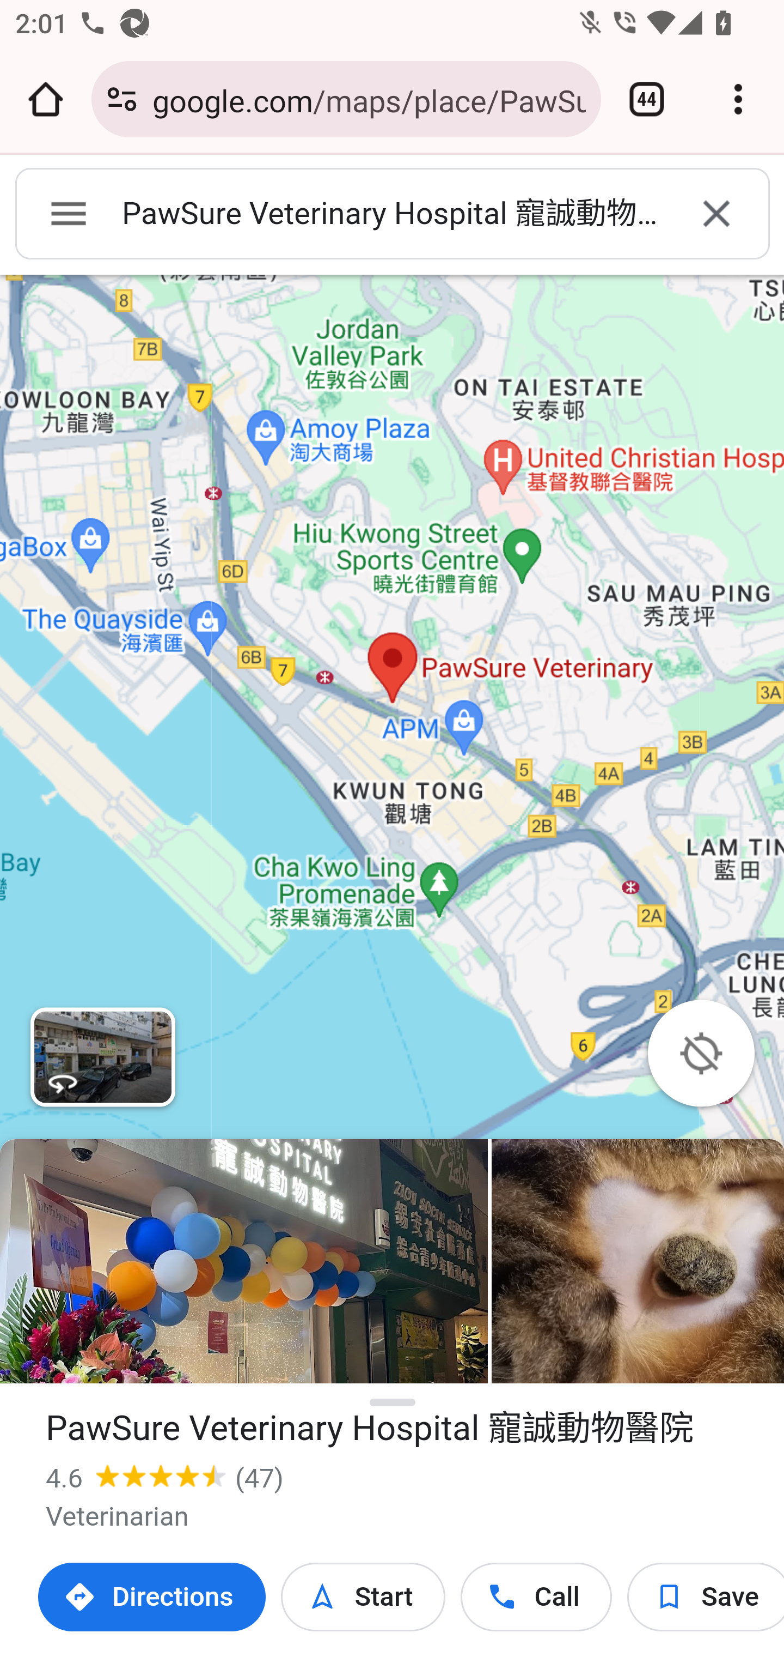  What do you see at coordinates (363, 1597) in the screenshot?
I see `Start` at bounding box center [363, 1597].